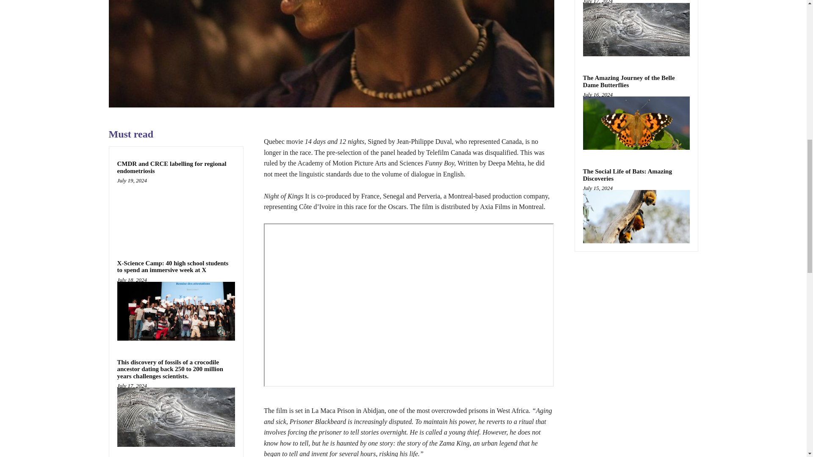 The width and height of the screenshot is (813, 457). Describe the element at coordinates (176, 212) in the screenshot. I see `CMDR and CRCE labelling for regional endometriosis` at that location.